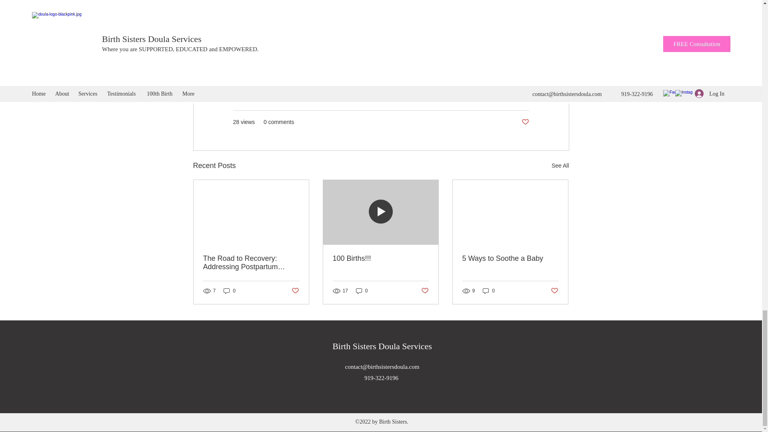  What do you see at coordinates (560, 166) in the screenshot?
I see `See All` at bounding box center [560, 166].